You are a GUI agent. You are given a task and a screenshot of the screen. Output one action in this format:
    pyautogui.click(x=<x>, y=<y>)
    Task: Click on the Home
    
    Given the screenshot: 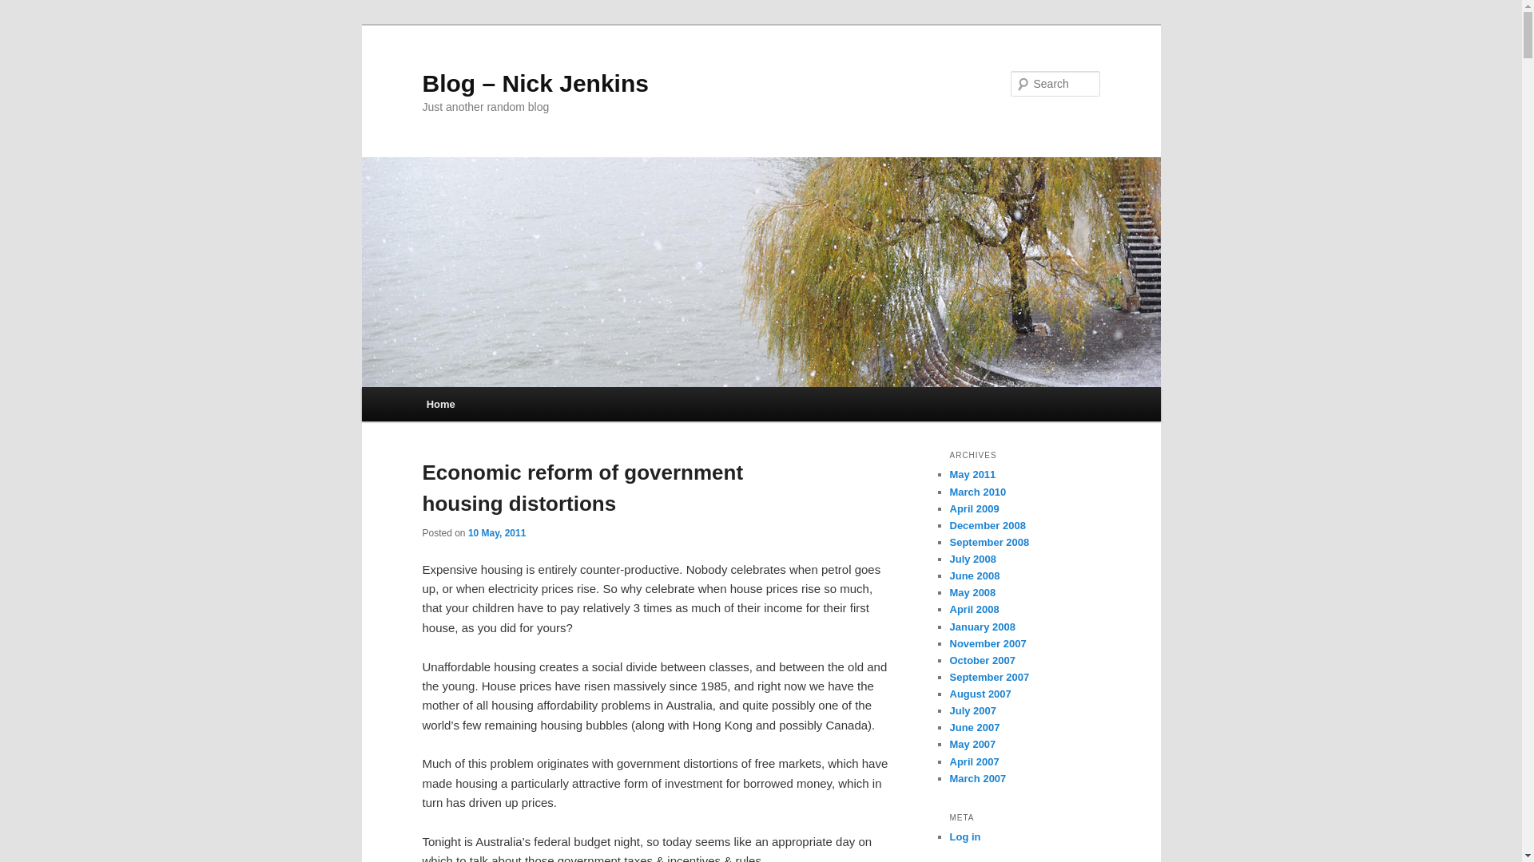 What is the action you would take?
    pyautogui.click(x=441, y=404)
    